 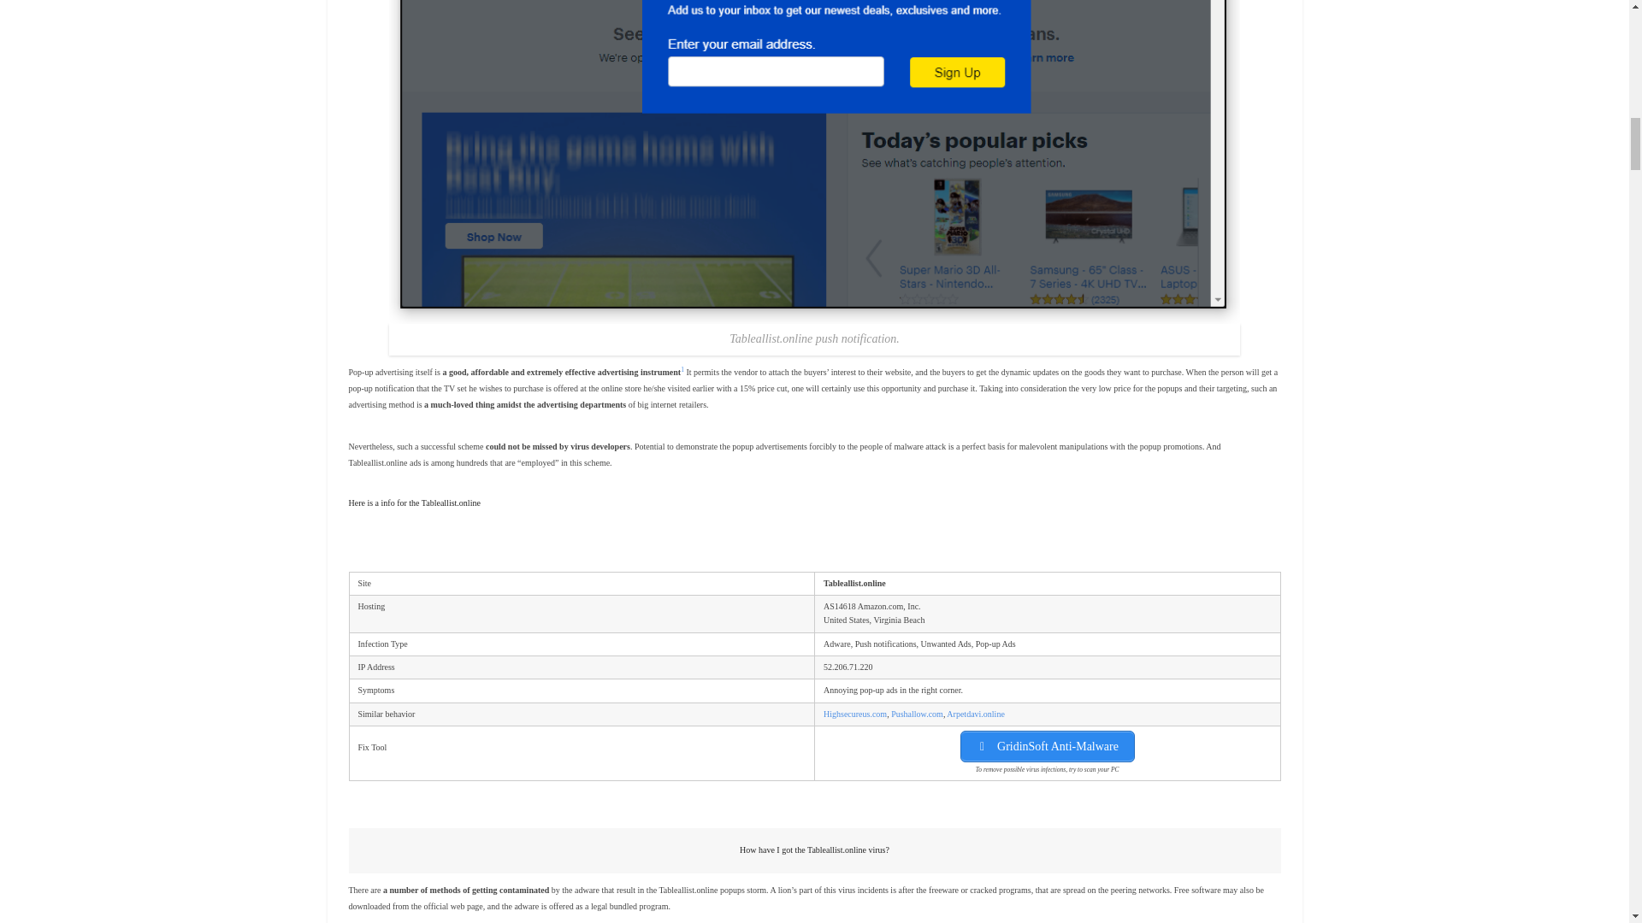 What do you see at coordinates (855, 714) in the screenshot?
I see `Highsecureus.com` at bounding box center [855, 714].